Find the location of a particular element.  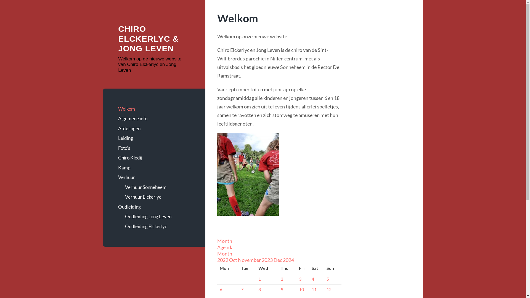

Month is located at coordinates (225, 241).